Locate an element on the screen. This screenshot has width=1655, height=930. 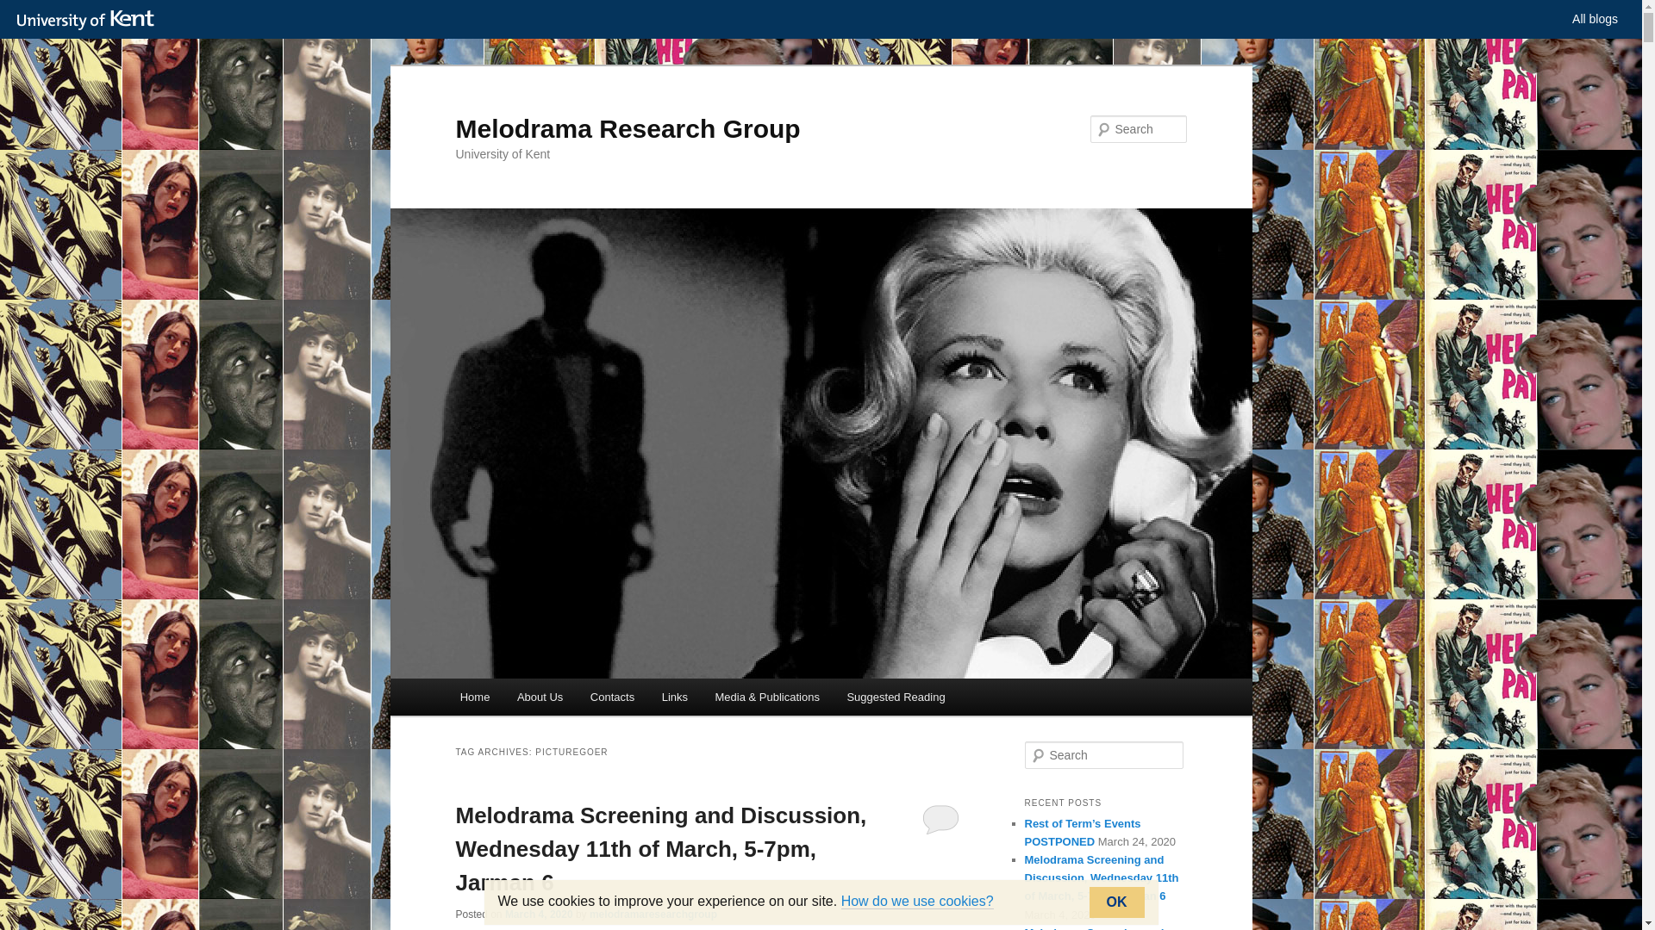
11:47 am is located at coordinates (538, 914).